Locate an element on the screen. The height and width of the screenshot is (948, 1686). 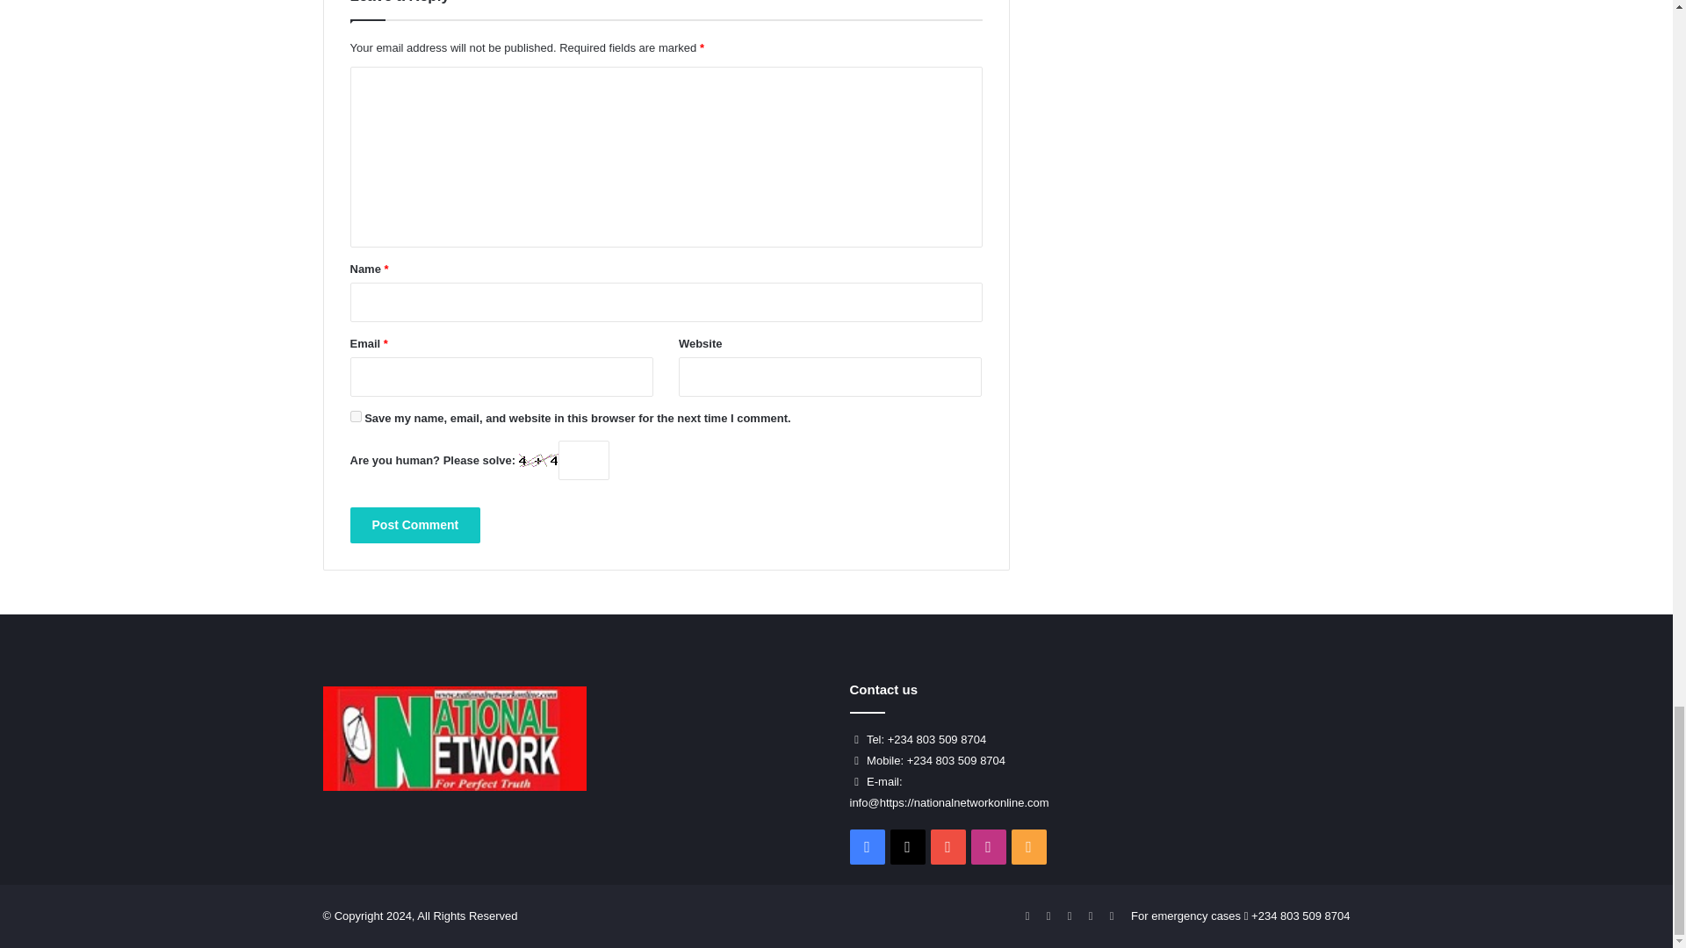
yes is located at coordinates (355, 416).